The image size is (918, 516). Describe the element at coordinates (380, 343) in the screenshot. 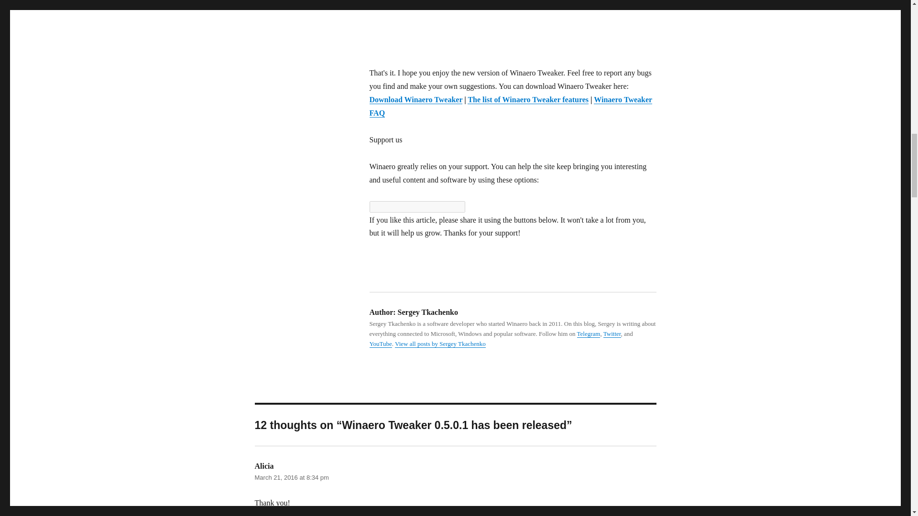

I see `YouTube` at that location.